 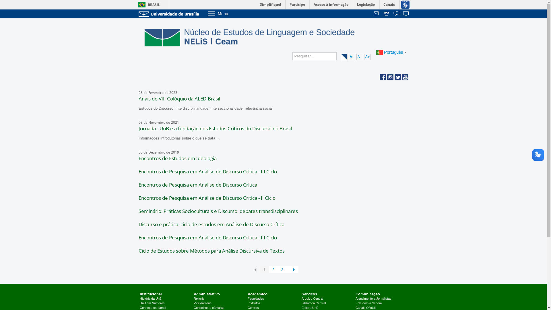 I want to click on Ir para o Portal da UnB, so click(x=170, y=14).